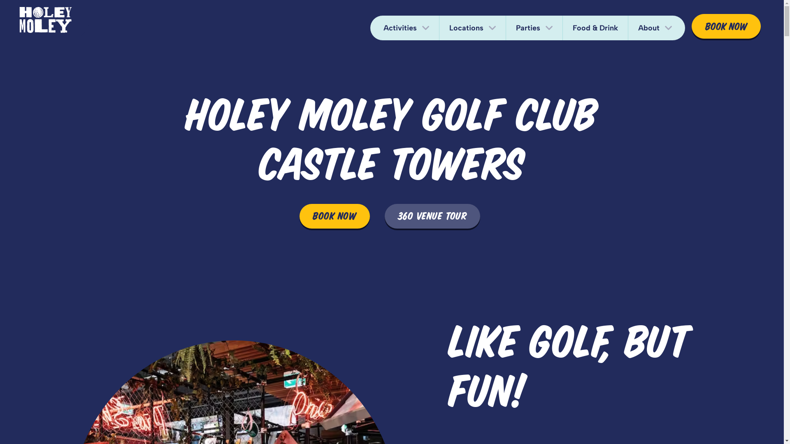 The width and height of the screenshot is (790, 444). What do you see at coordinates (657, 28) in the screenshot?
I see `About` at bounding box center [657, 28].